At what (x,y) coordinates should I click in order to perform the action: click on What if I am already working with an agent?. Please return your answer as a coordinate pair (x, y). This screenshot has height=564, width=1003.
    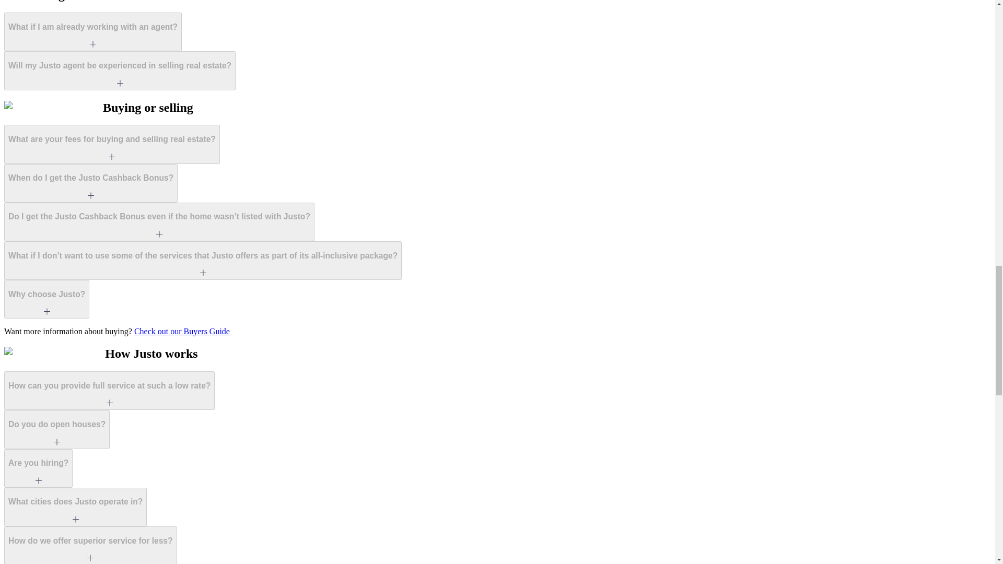
    Looking at the image, I should click on (92, 31).